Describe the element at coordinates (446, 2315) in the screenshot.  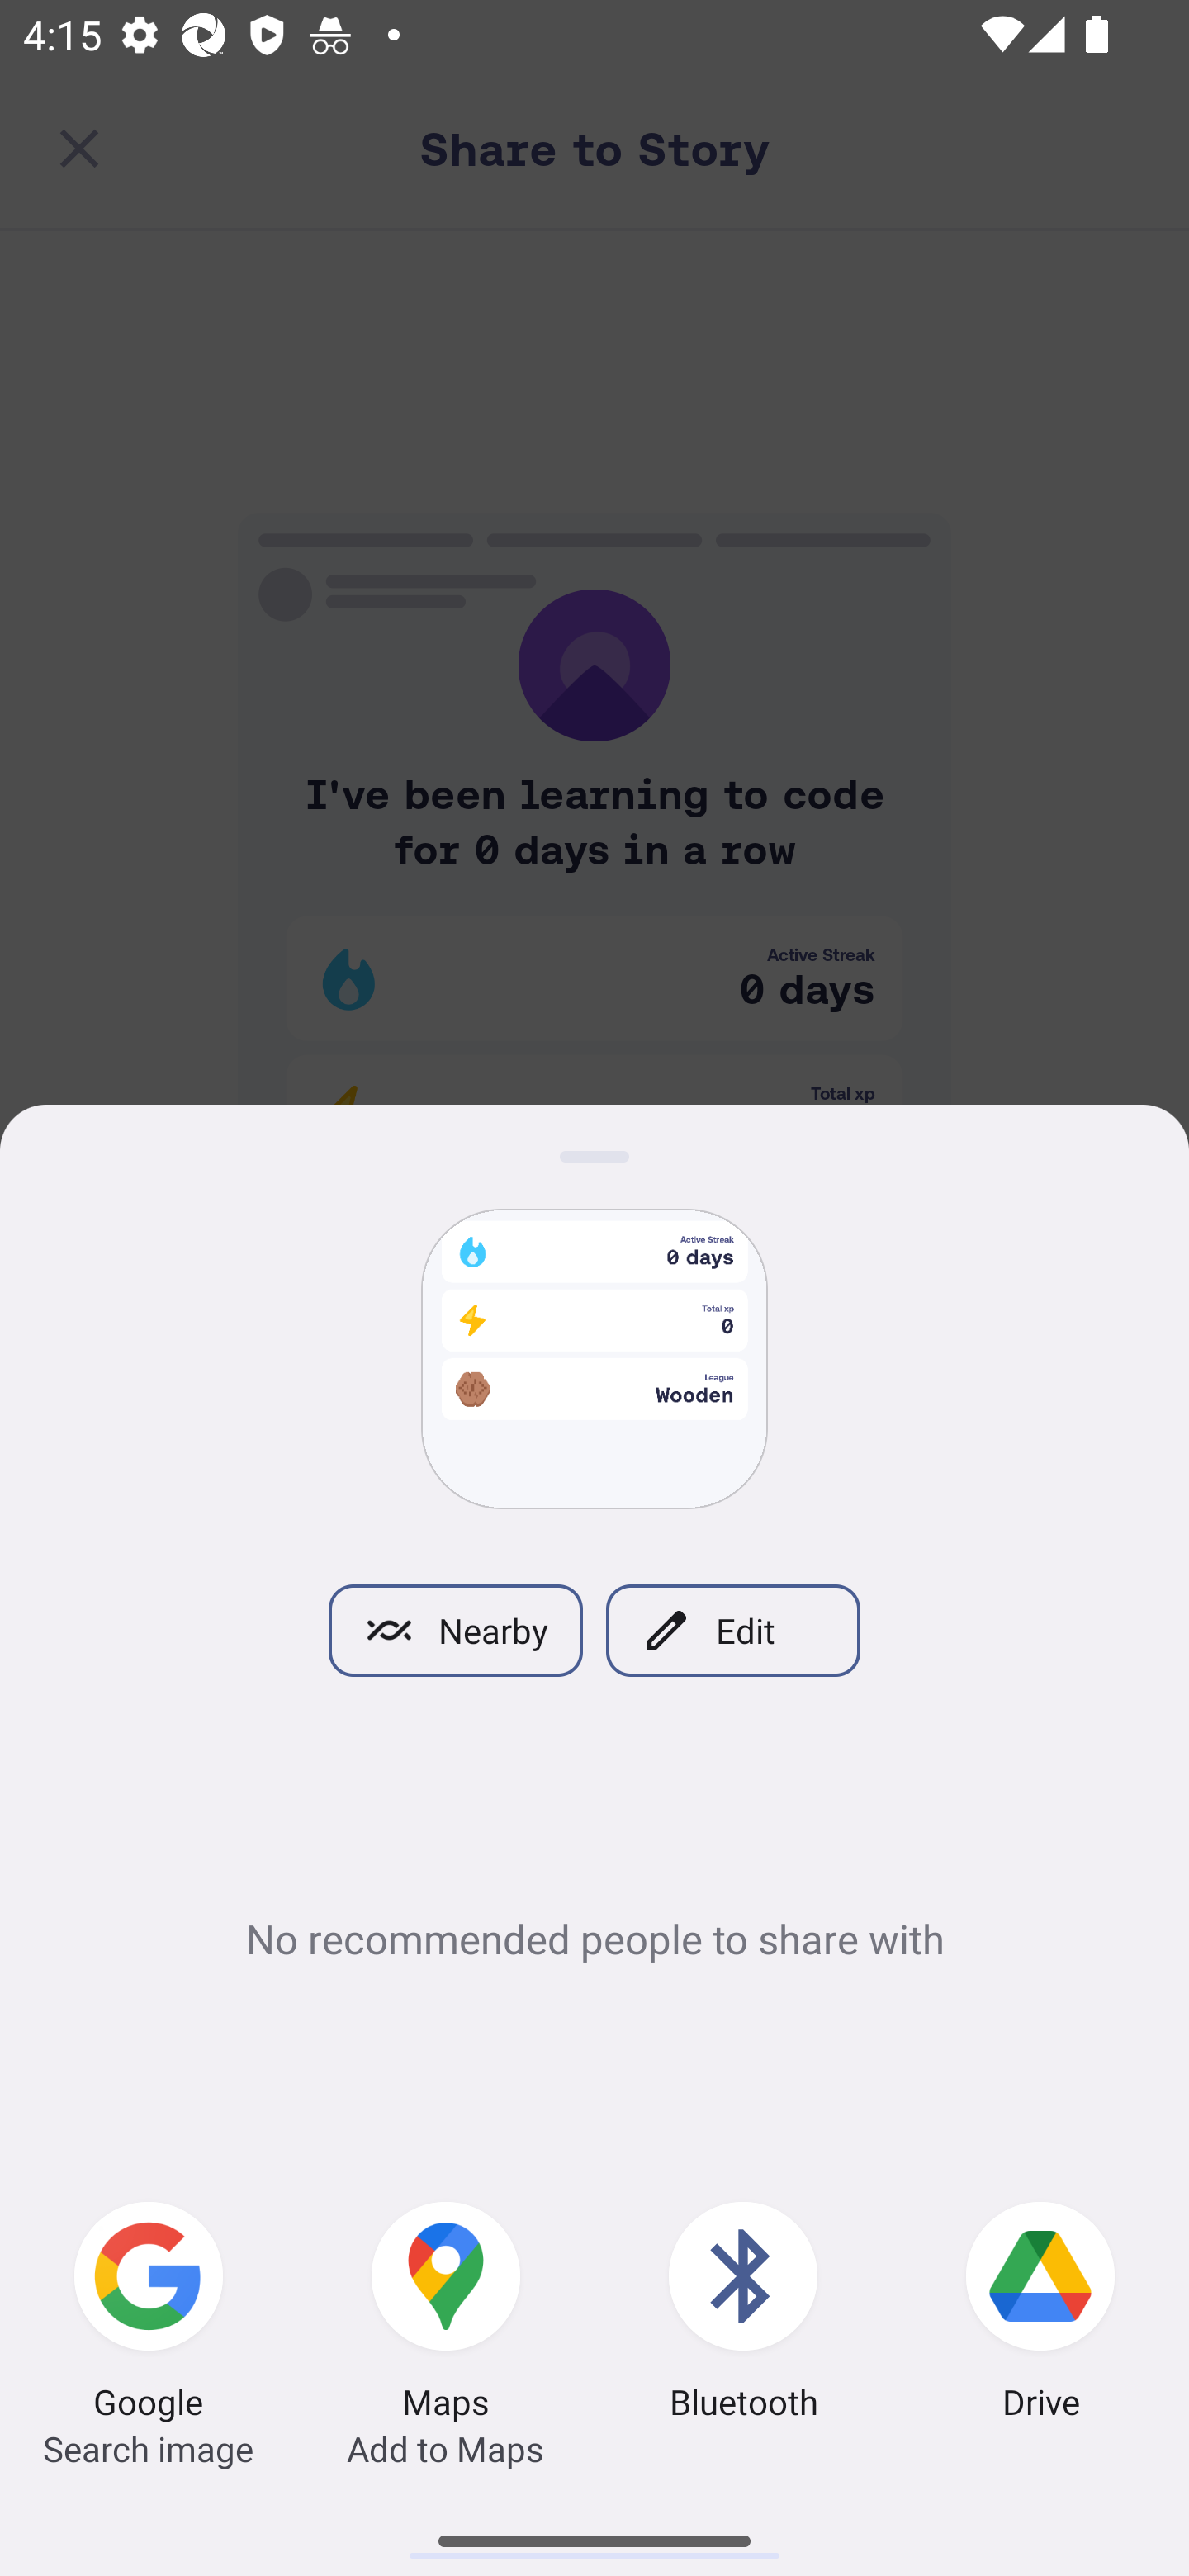
I see `Maps Add to Maps` at that location.